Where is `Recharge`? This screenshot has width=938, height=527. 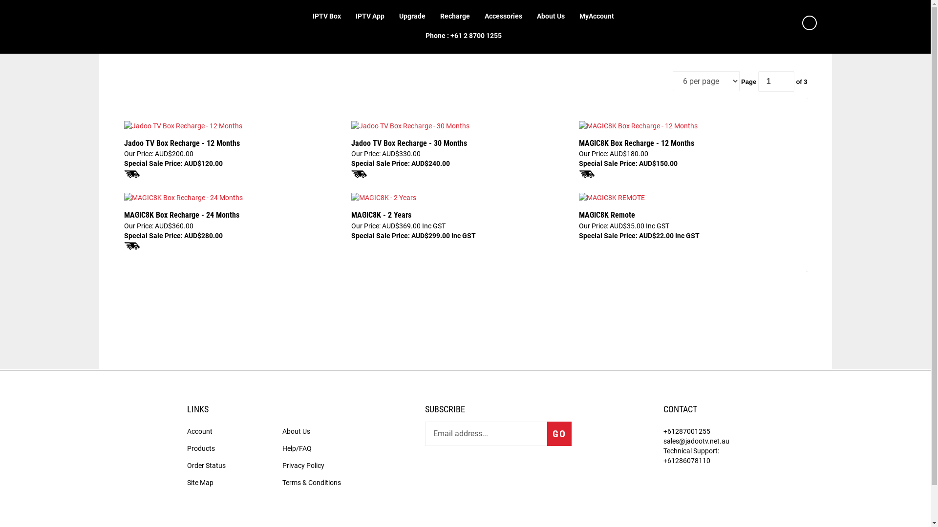 Recharge is located at coordinates (455, 17).